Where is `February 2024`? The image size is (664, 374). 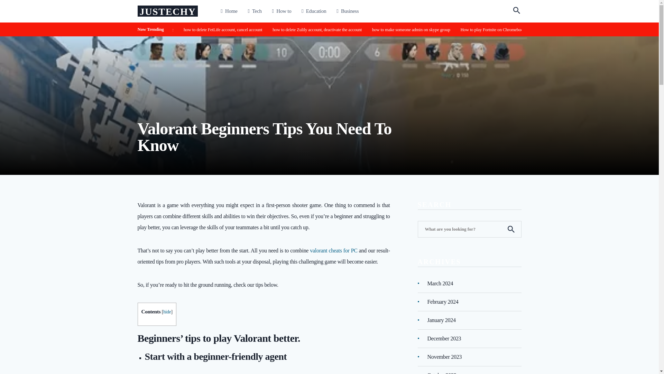
February 2024 is located at coordinates (443, 301).